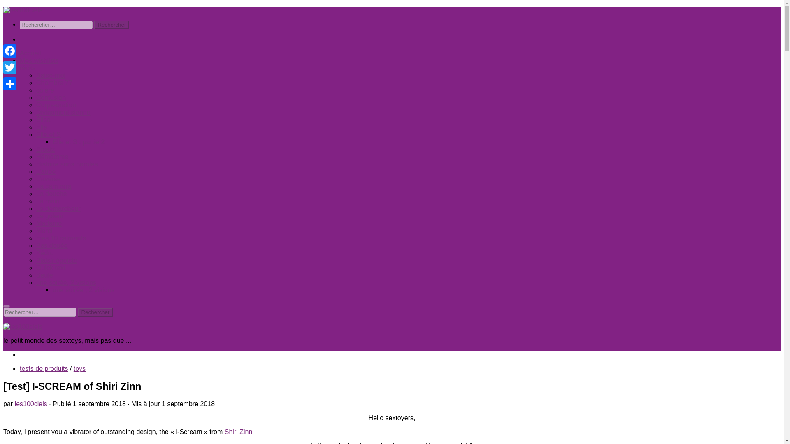 Image resolution: width=790 pixels, height=444 pixels. I want to click on tests de produits, so click(44, 368).